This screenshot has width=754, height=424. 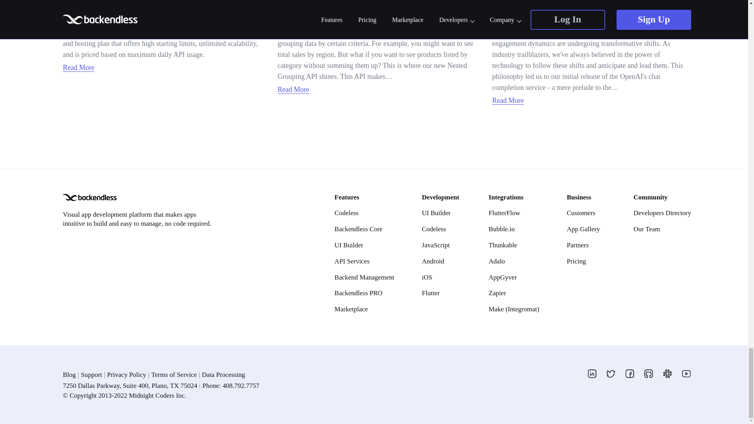 I want to click on facebook, so click(x=630, y=374).